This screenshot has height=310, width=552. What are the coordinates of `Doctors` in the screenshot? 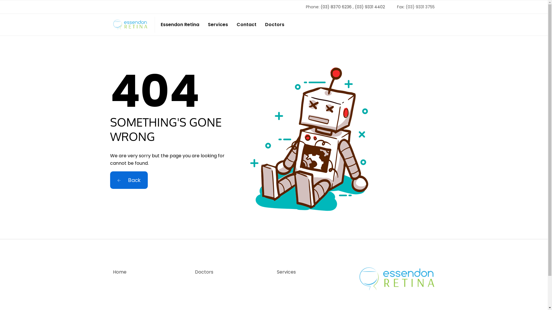 It's located at (275, 25).